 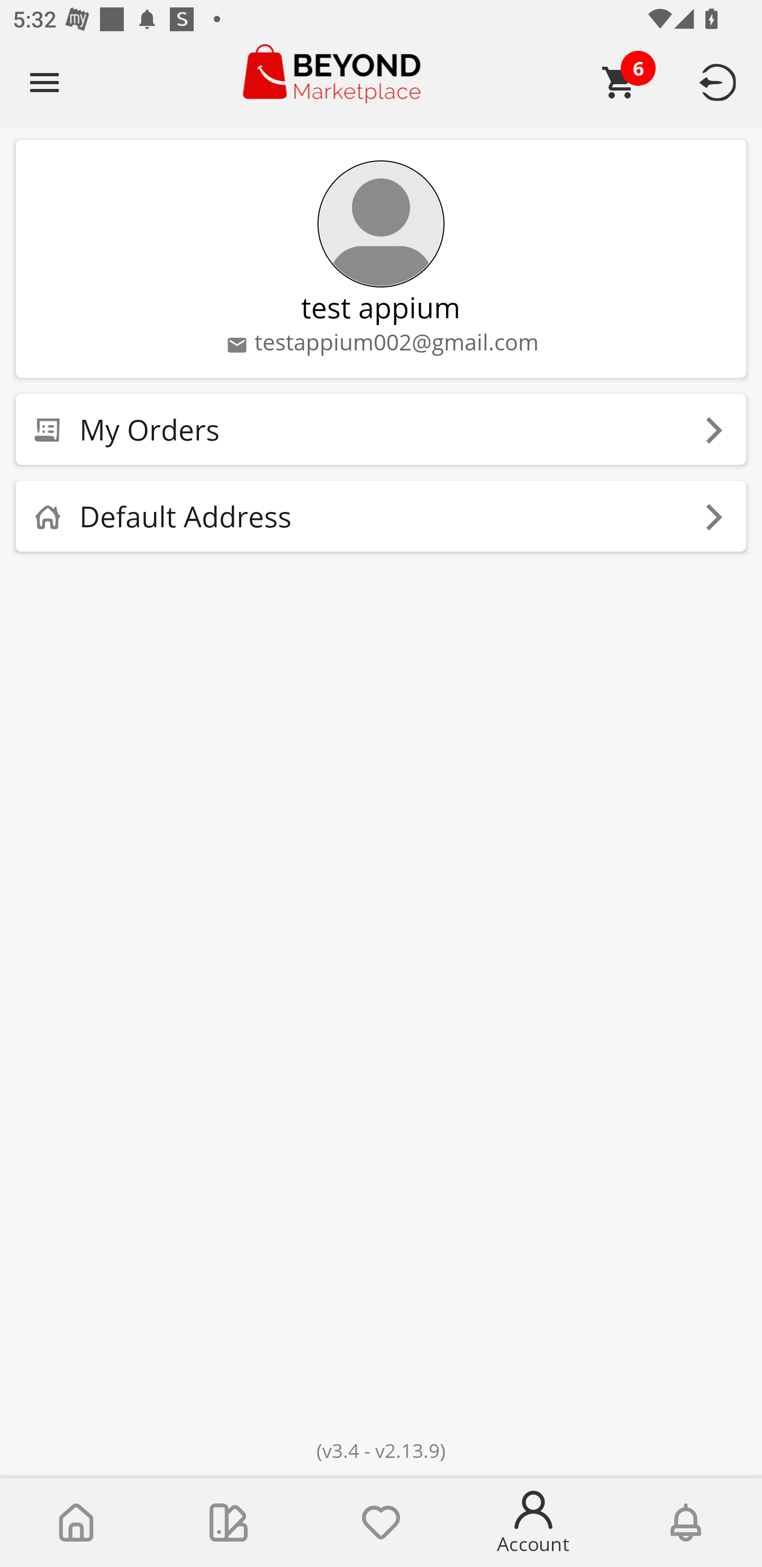 What do you see at coordinates (229, 1523) in the screenshot?
I see `Collections` at bounding box center [229, 1523].